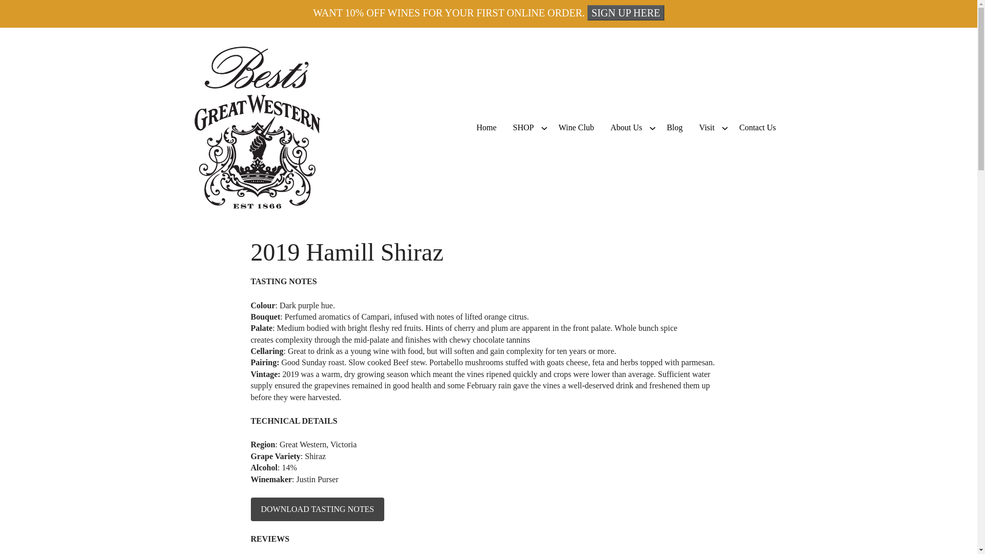 The height and width of the screenshot is (554, 985). What do you see at coordinates (317, 509) in the screenshot?
I see `DOWNLOAD TASTING NOTES` at bounding box center [317, 509].